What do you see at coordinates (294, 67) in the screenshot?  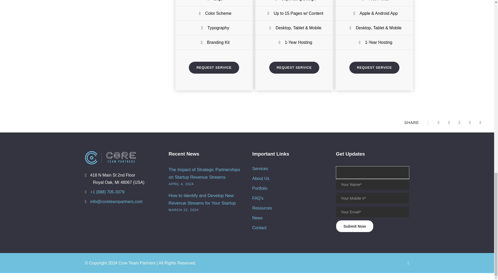 I see `REQUEST SERVICE` at bounding box center [294, 67].